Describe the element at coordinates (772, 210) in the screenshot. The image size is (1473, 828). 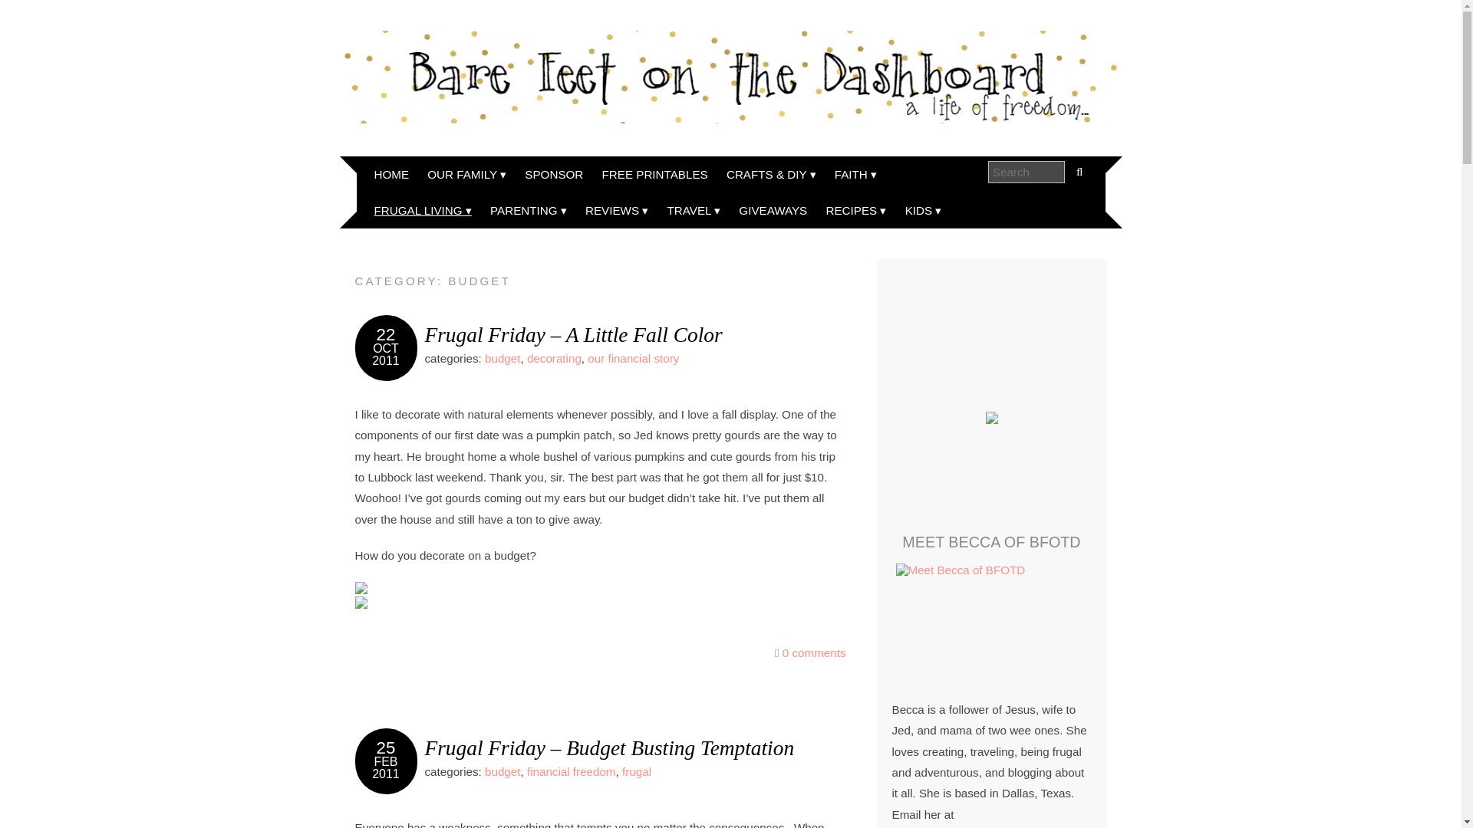
I see `giveaway` at that location.